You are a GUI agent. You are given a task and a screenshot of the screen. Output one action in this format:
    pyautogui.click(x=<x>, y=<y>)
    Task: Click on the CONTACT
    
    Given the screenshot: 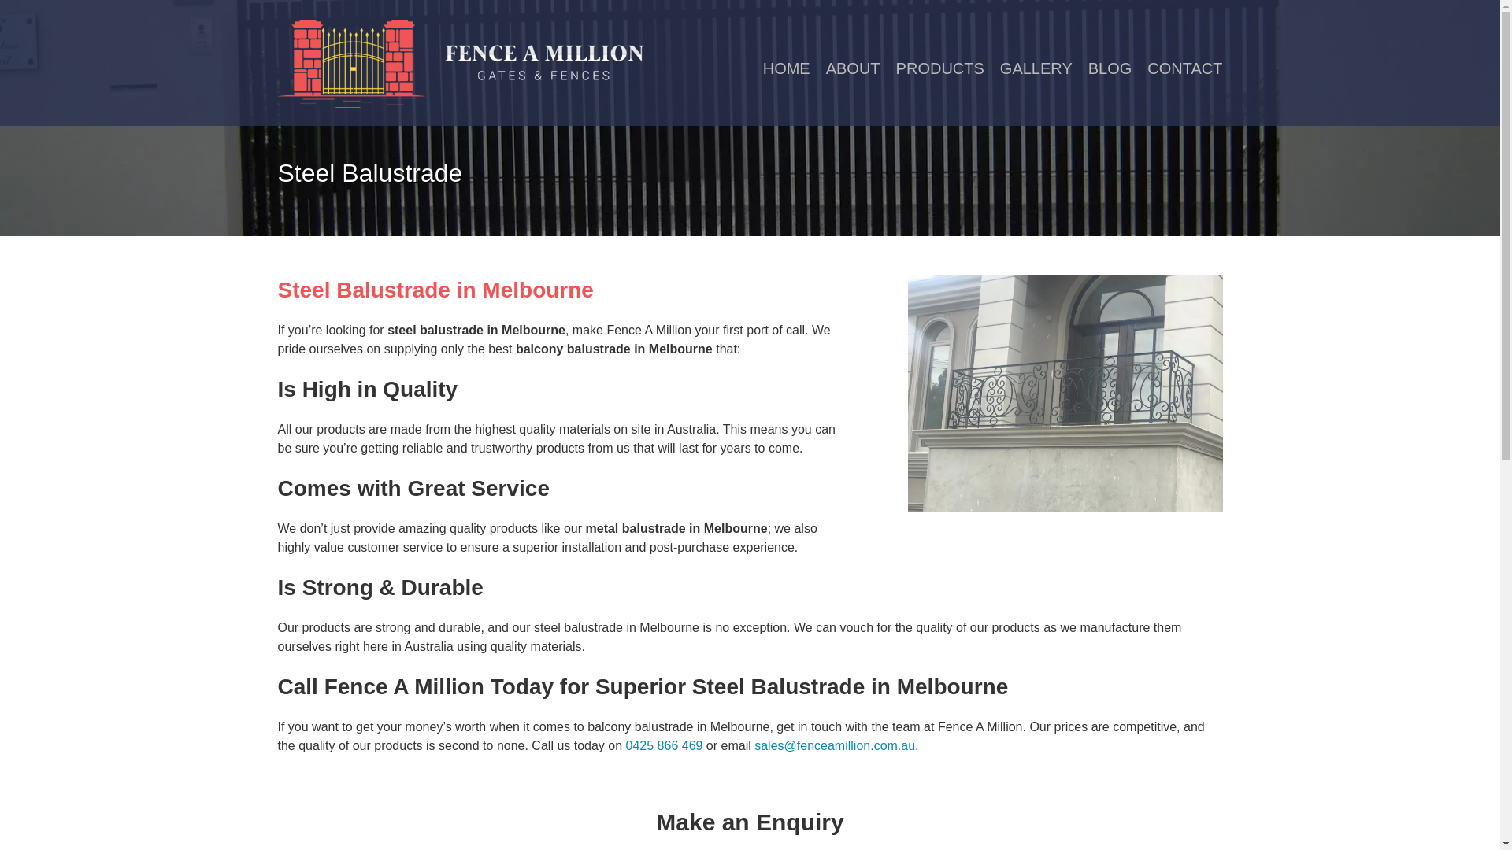 What is the action you would take?
    pyautogui.click(x=1184, y=68)
    